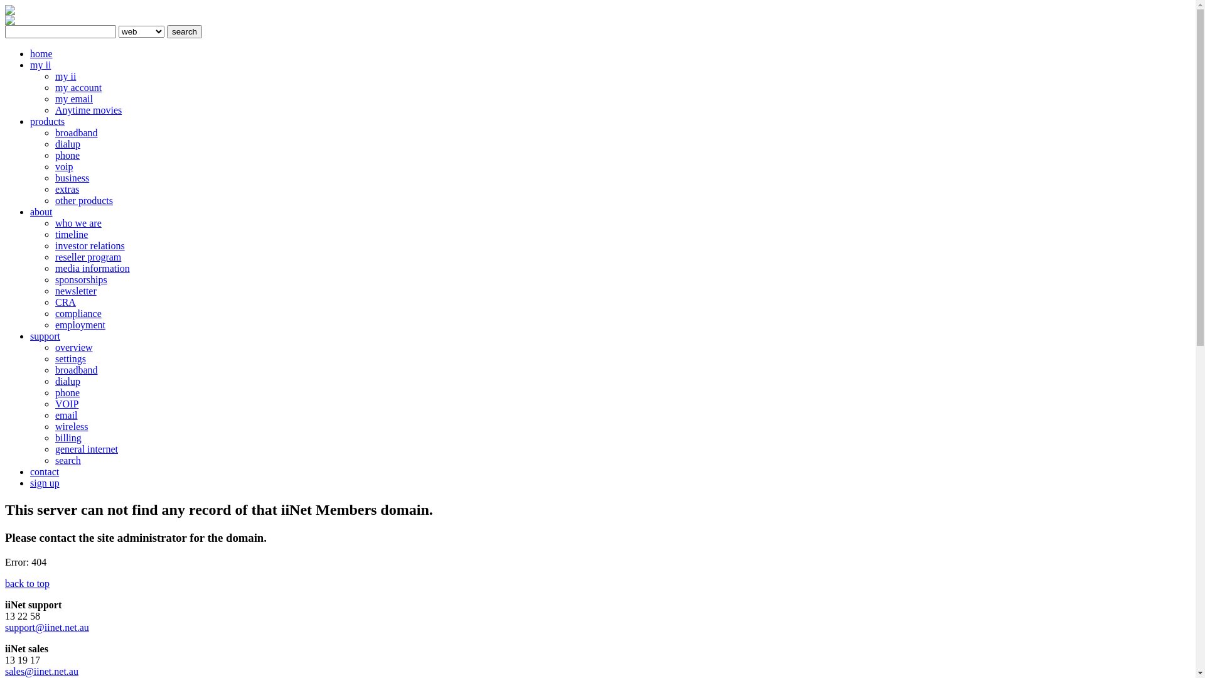 The image size is (1205, 678). I want to click on VOIP, so click(67, 404).